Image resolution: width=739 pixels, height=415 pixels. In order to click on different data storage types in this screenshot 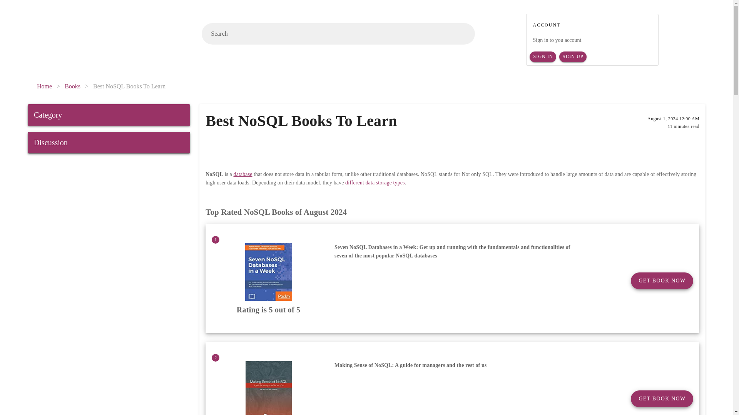, I will do `click(375, 182)`.